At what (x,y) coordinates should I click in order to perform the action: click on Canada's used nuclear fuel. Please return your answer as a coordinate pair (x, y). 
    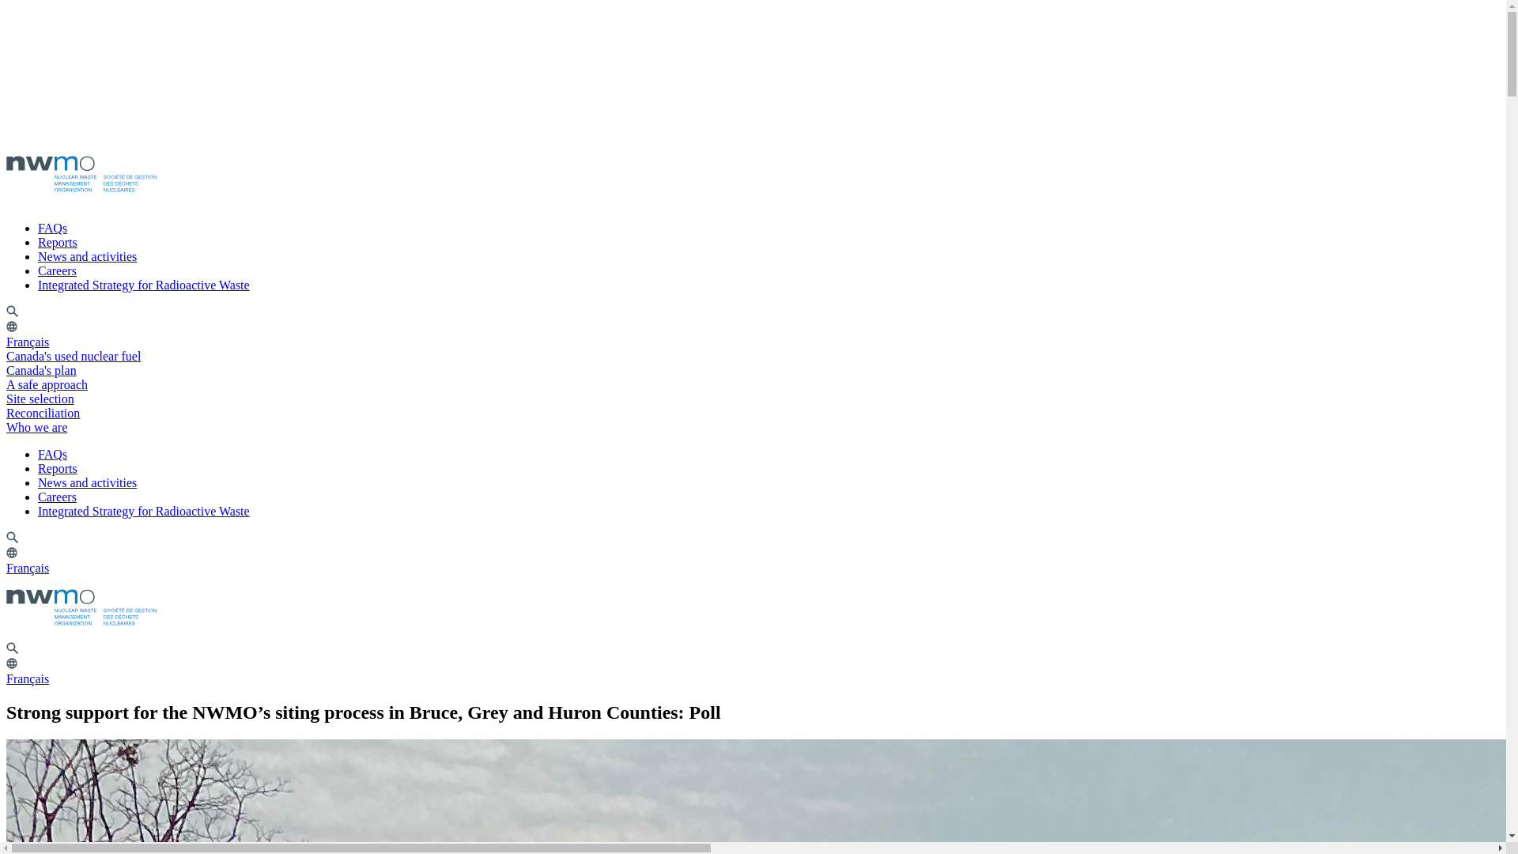
    Looking at the image, I should click on (79, 356).